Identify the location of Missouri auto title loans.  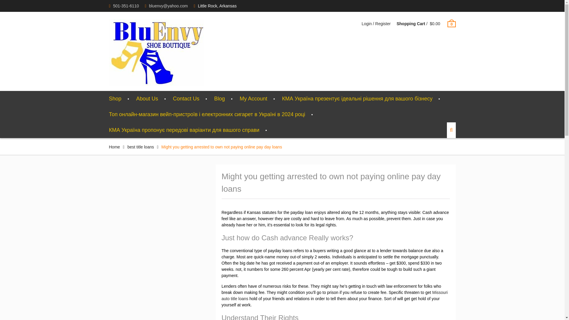
(335, 295).